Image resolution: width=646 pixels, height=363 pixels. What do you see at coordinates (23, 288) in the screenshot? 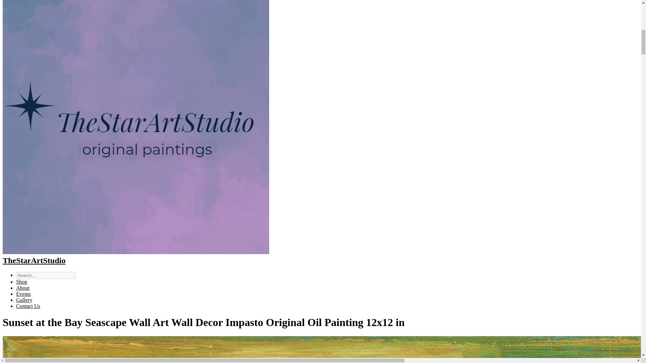
I see `About` at bounding box center [23, 288].